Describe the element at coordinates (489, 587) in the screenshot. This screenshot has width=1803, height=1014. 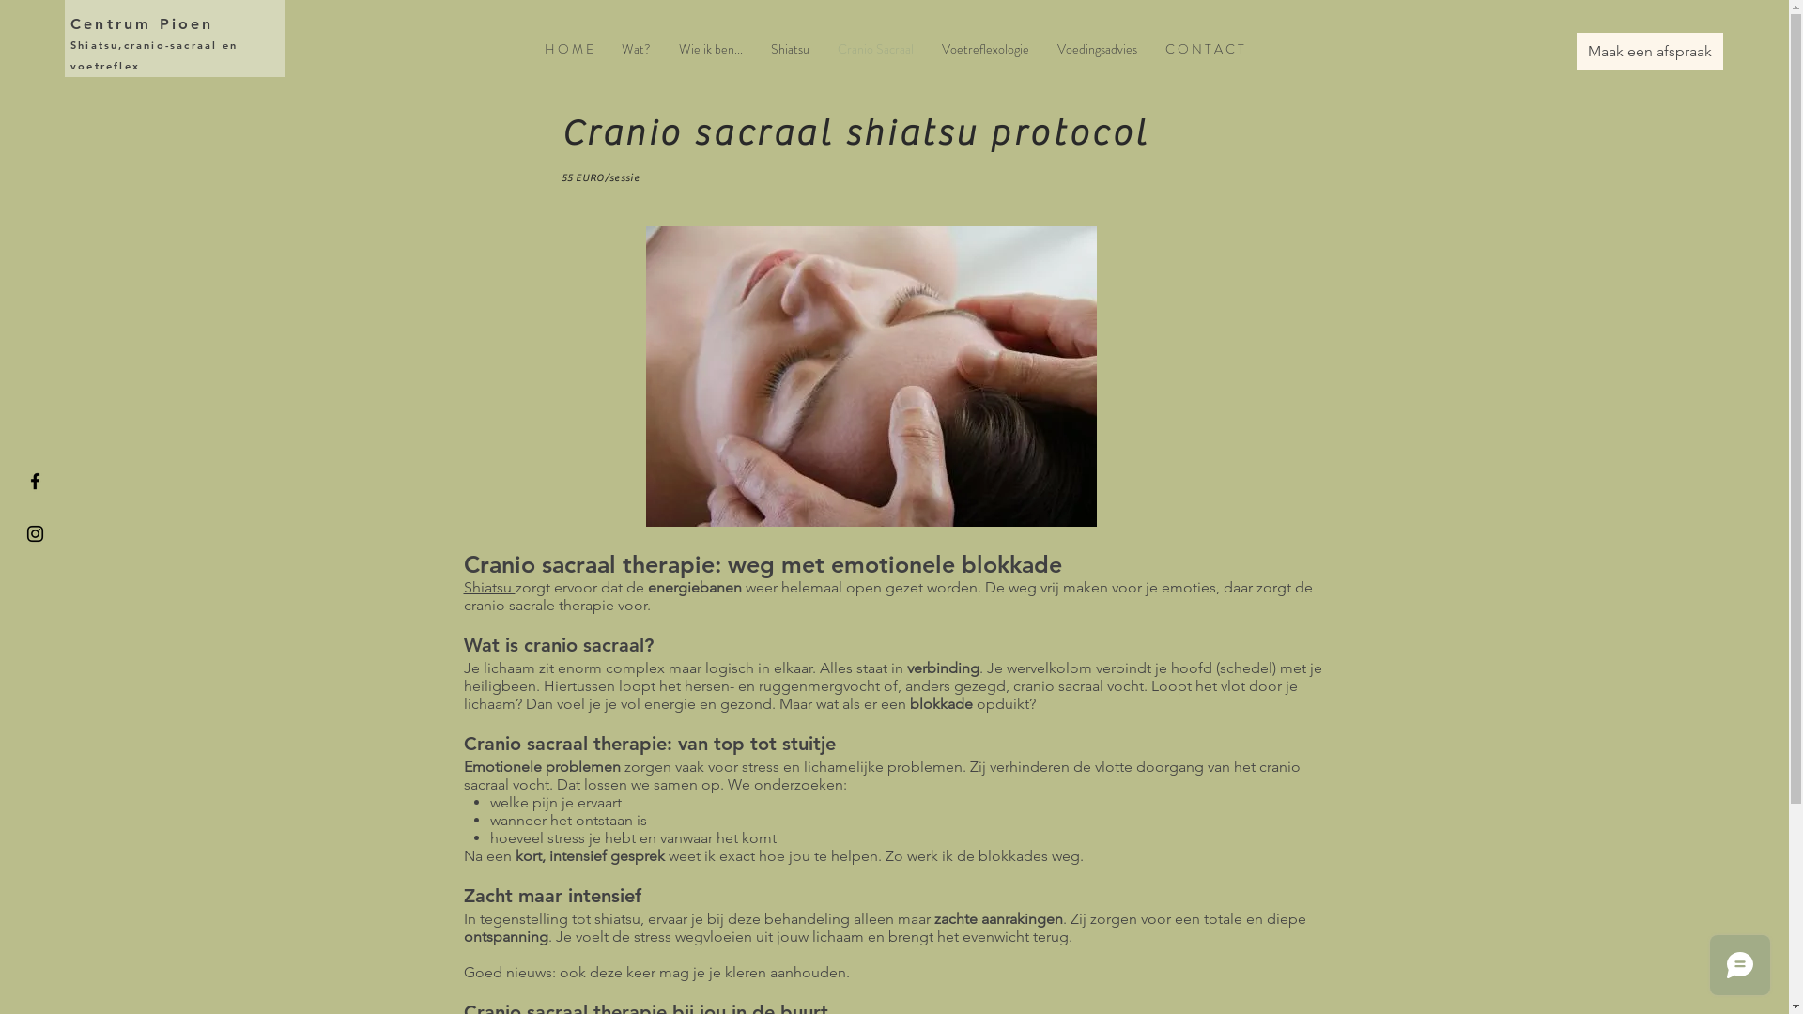
I see `Shiatsu` at that location.